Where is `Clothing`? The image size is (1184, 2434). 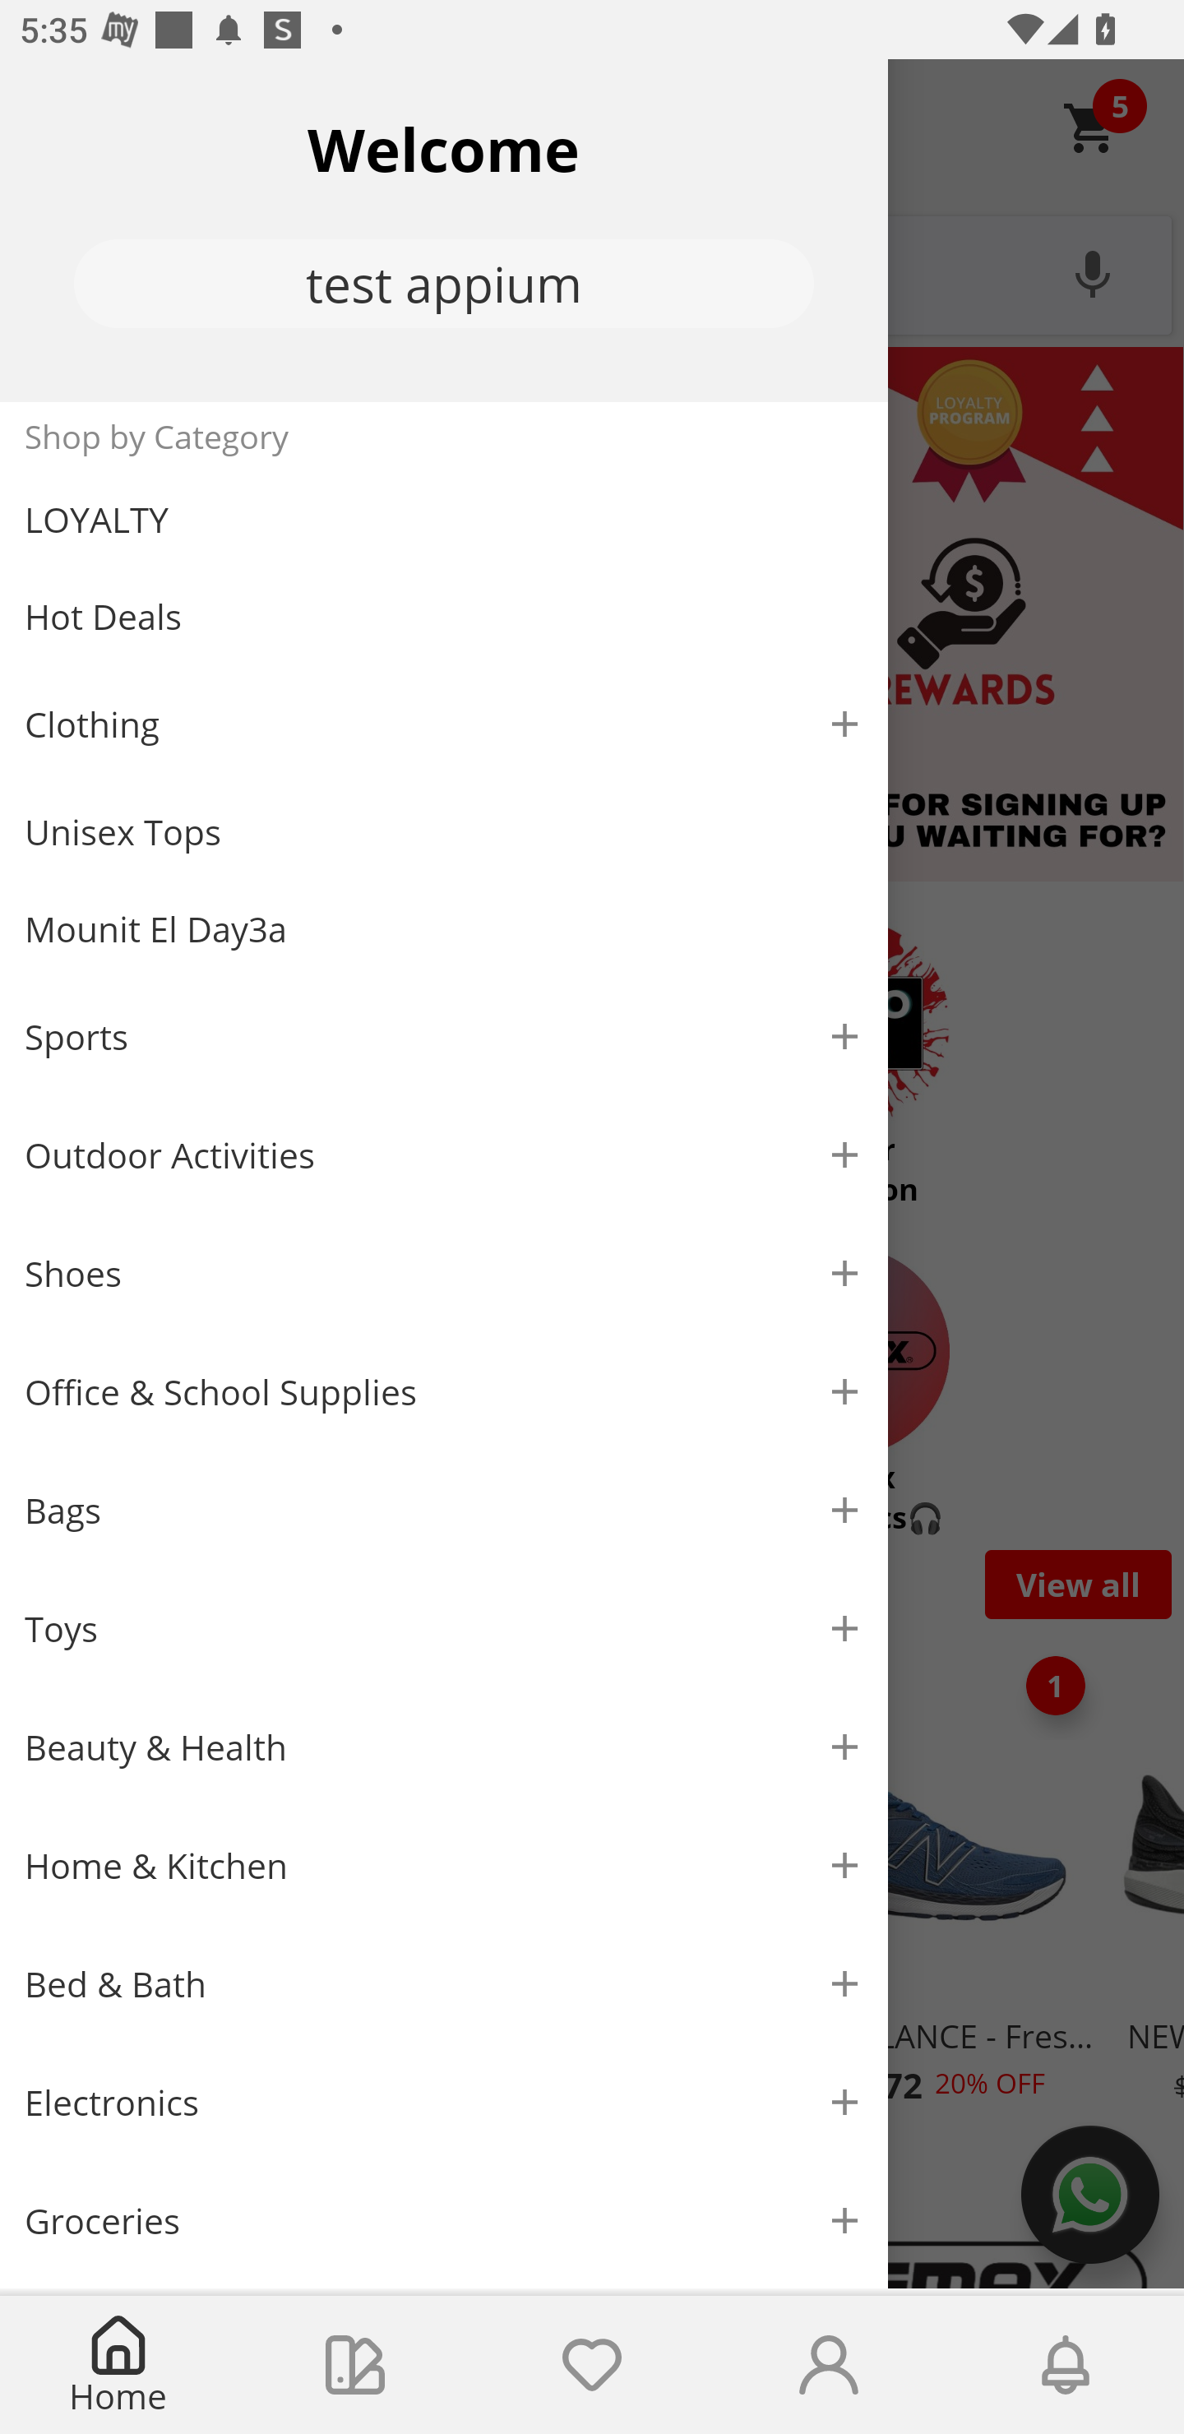
Clothing is located at coordinates (444, 724).